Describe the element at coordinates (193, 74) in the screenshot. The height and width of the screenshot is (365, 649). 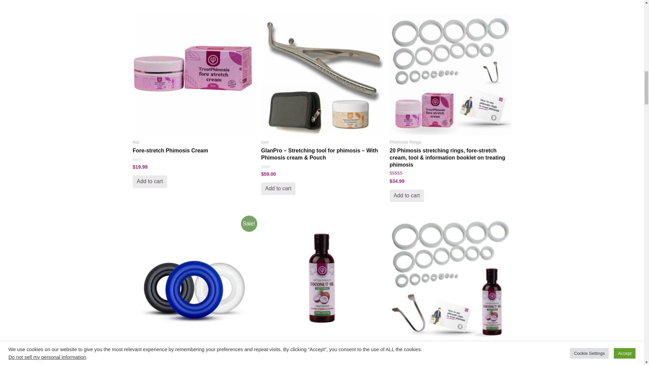
I see `Phimosis Cream Ka Promo - Treatphimosis.com` at that location.